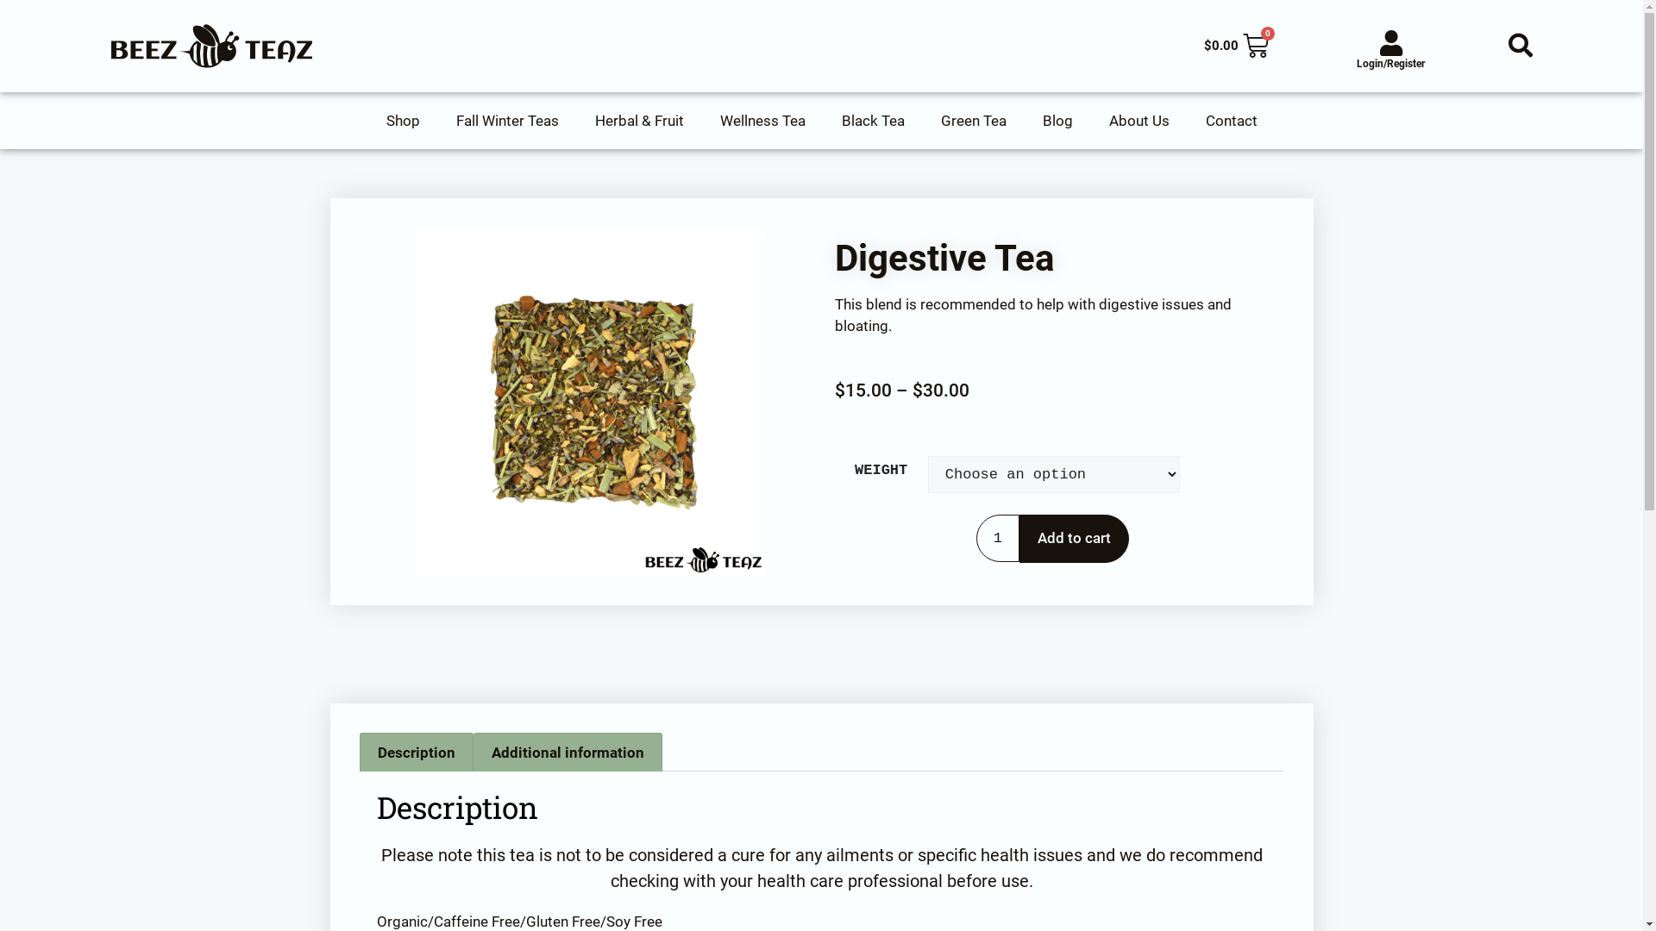 The width and height of the screenshot is (1656, 931). Describe the element at coordinates (1057, 121) in the screenshot. I see `Blog` at that location.